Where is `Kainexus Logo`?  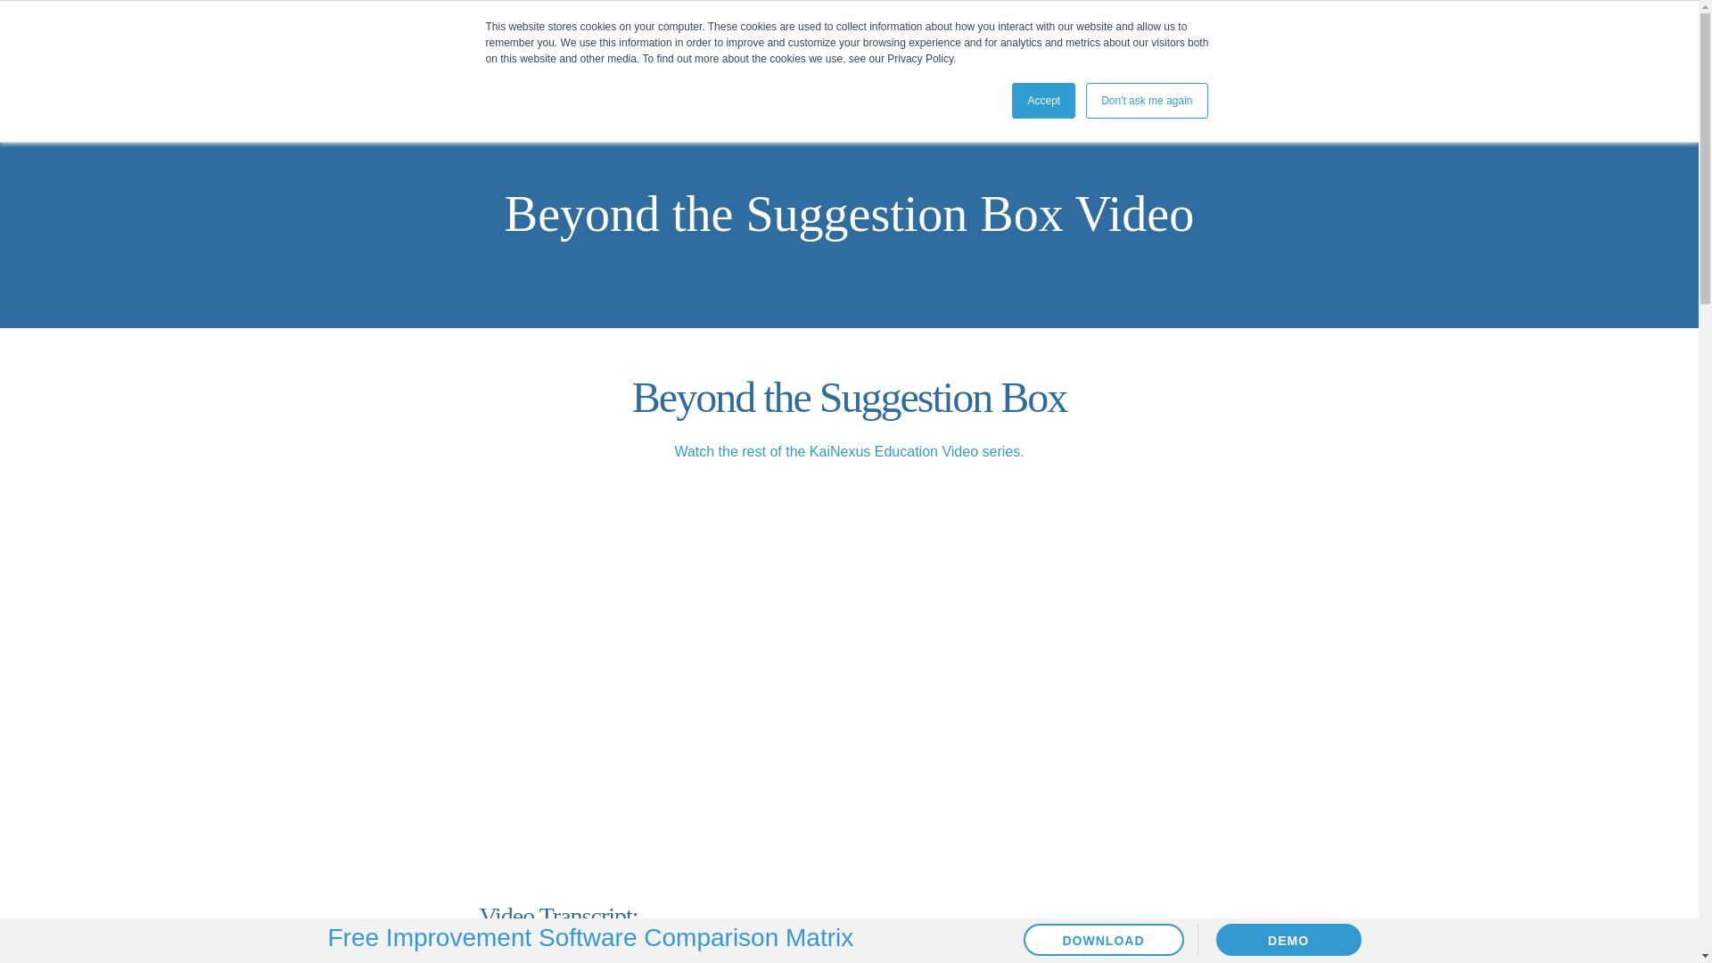
Kainexus Logo is located at coordinates (393, 66).